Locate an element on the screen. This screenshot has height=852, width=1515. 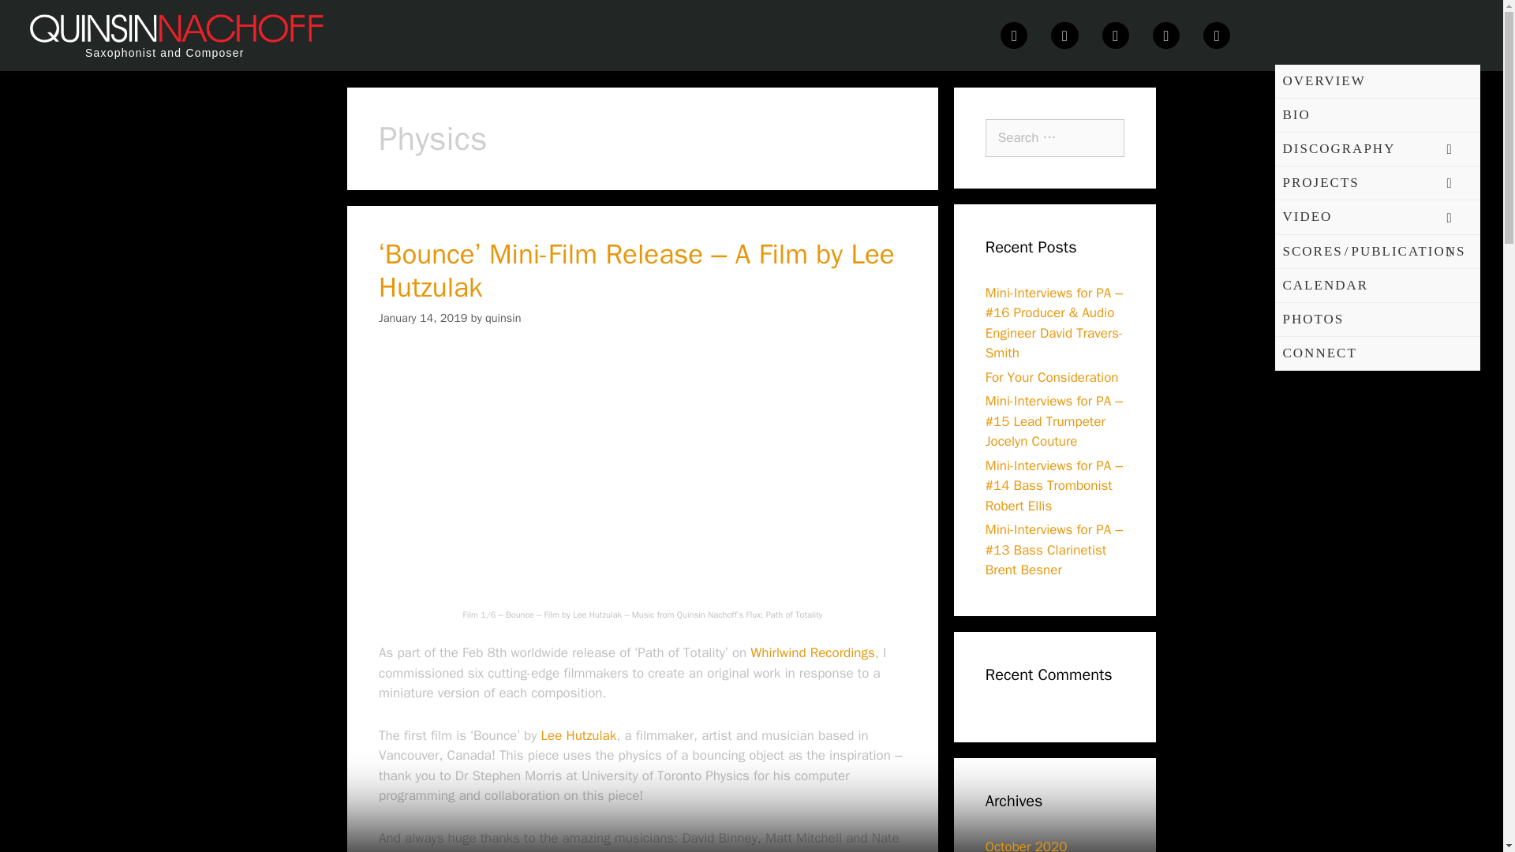
View all posts by quinsin is located at coordinates (503, 317).